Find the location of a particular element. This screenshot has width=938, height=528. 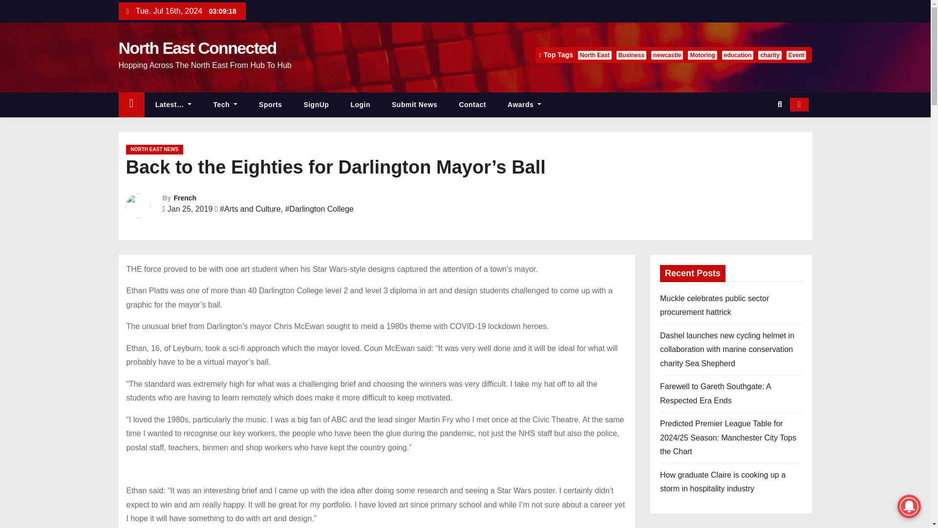

Contact is located at coordinates (472, 105).